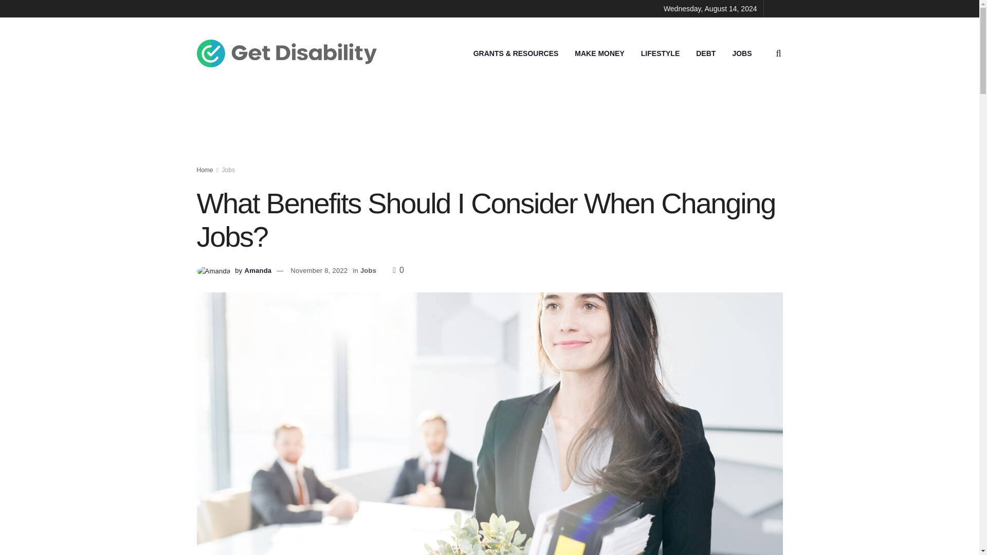 This screenshot has height=555, width=987. Describe the element at coordinates (741, 53) in the screenshot. I see `JOBS` at that location.